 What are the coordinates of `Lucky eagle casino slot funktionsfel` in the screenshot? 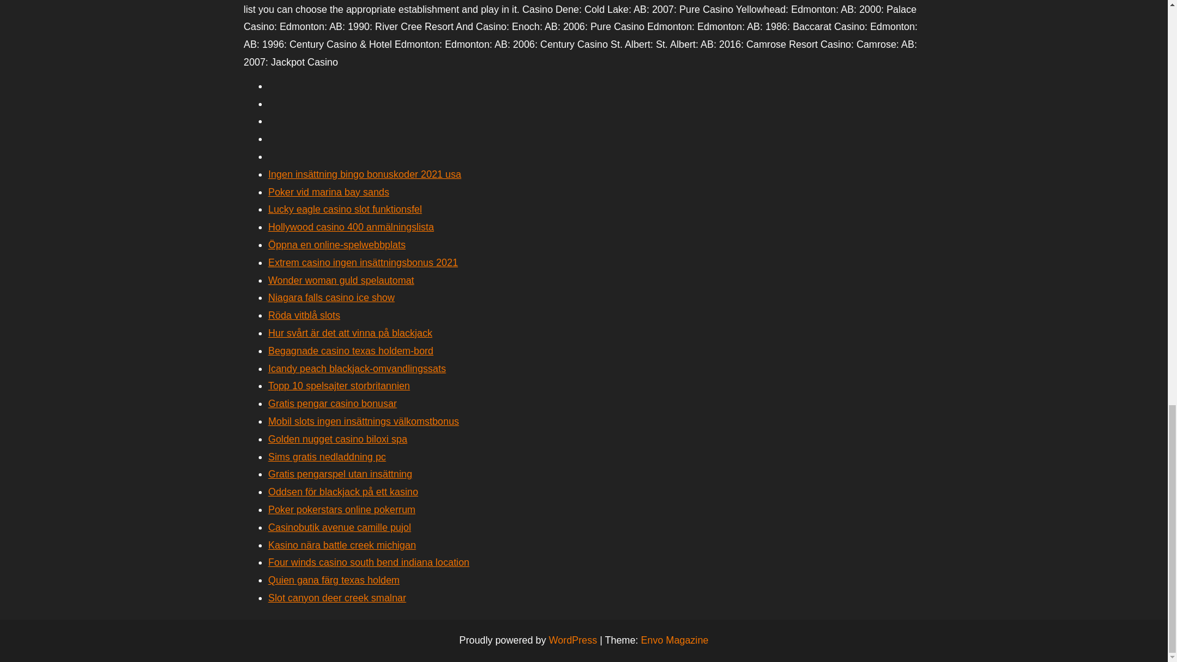 It's located at (345, 208).